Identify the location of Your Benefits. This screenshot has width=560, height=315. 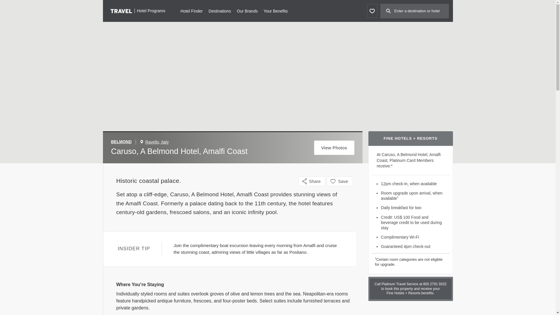
(276, 10).